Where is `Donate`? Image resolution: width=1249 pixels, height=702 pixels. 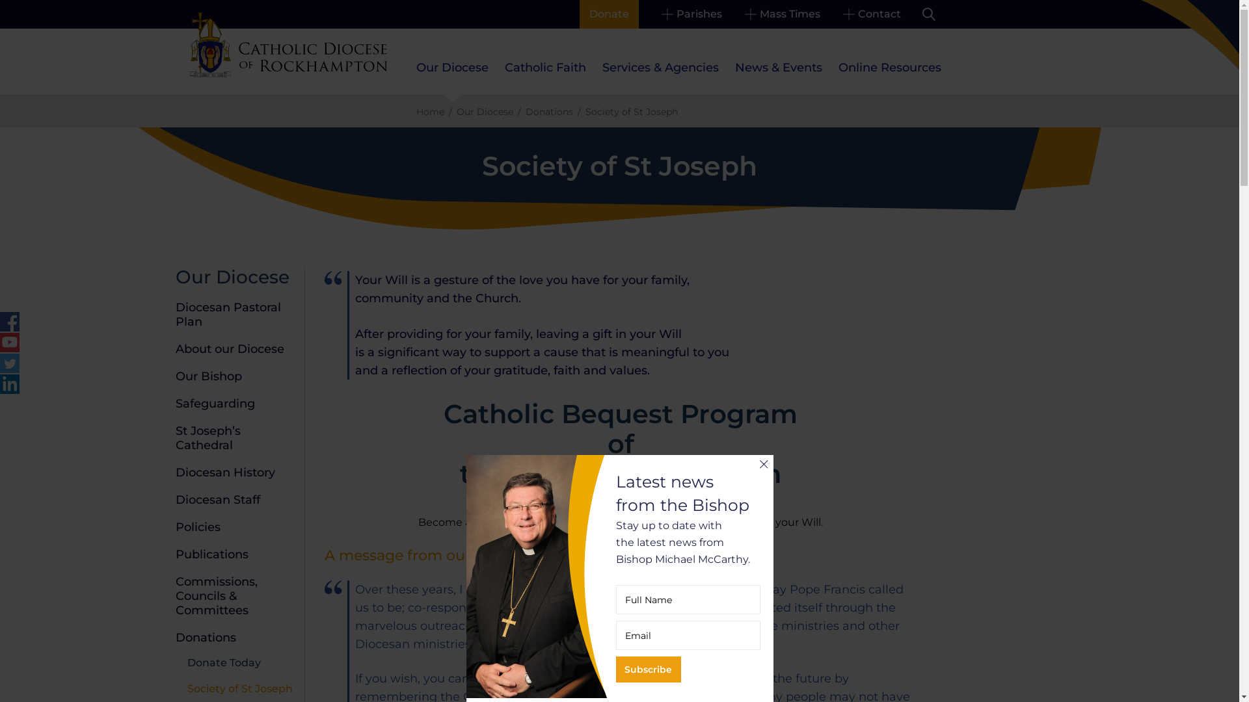
Donate is located at coordinates (609, 14).